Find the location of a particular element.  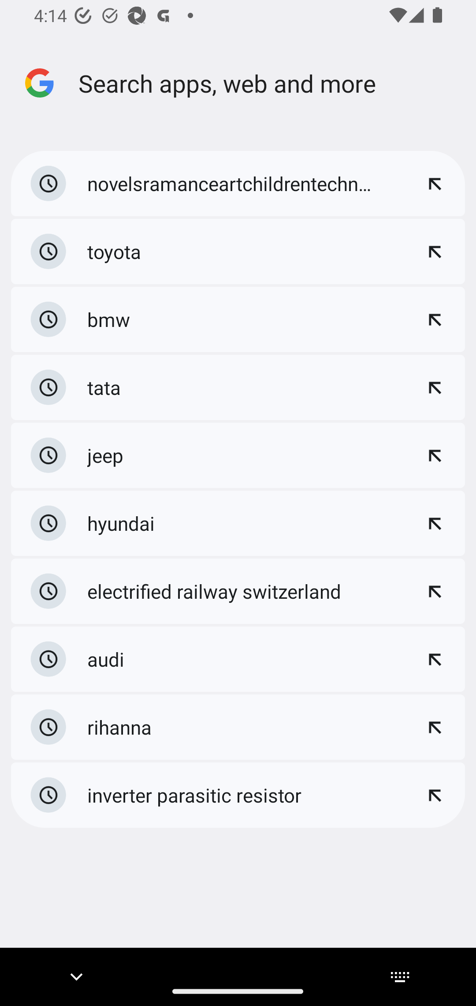

Show predictions for jeep is located at coordinates (435, 455).